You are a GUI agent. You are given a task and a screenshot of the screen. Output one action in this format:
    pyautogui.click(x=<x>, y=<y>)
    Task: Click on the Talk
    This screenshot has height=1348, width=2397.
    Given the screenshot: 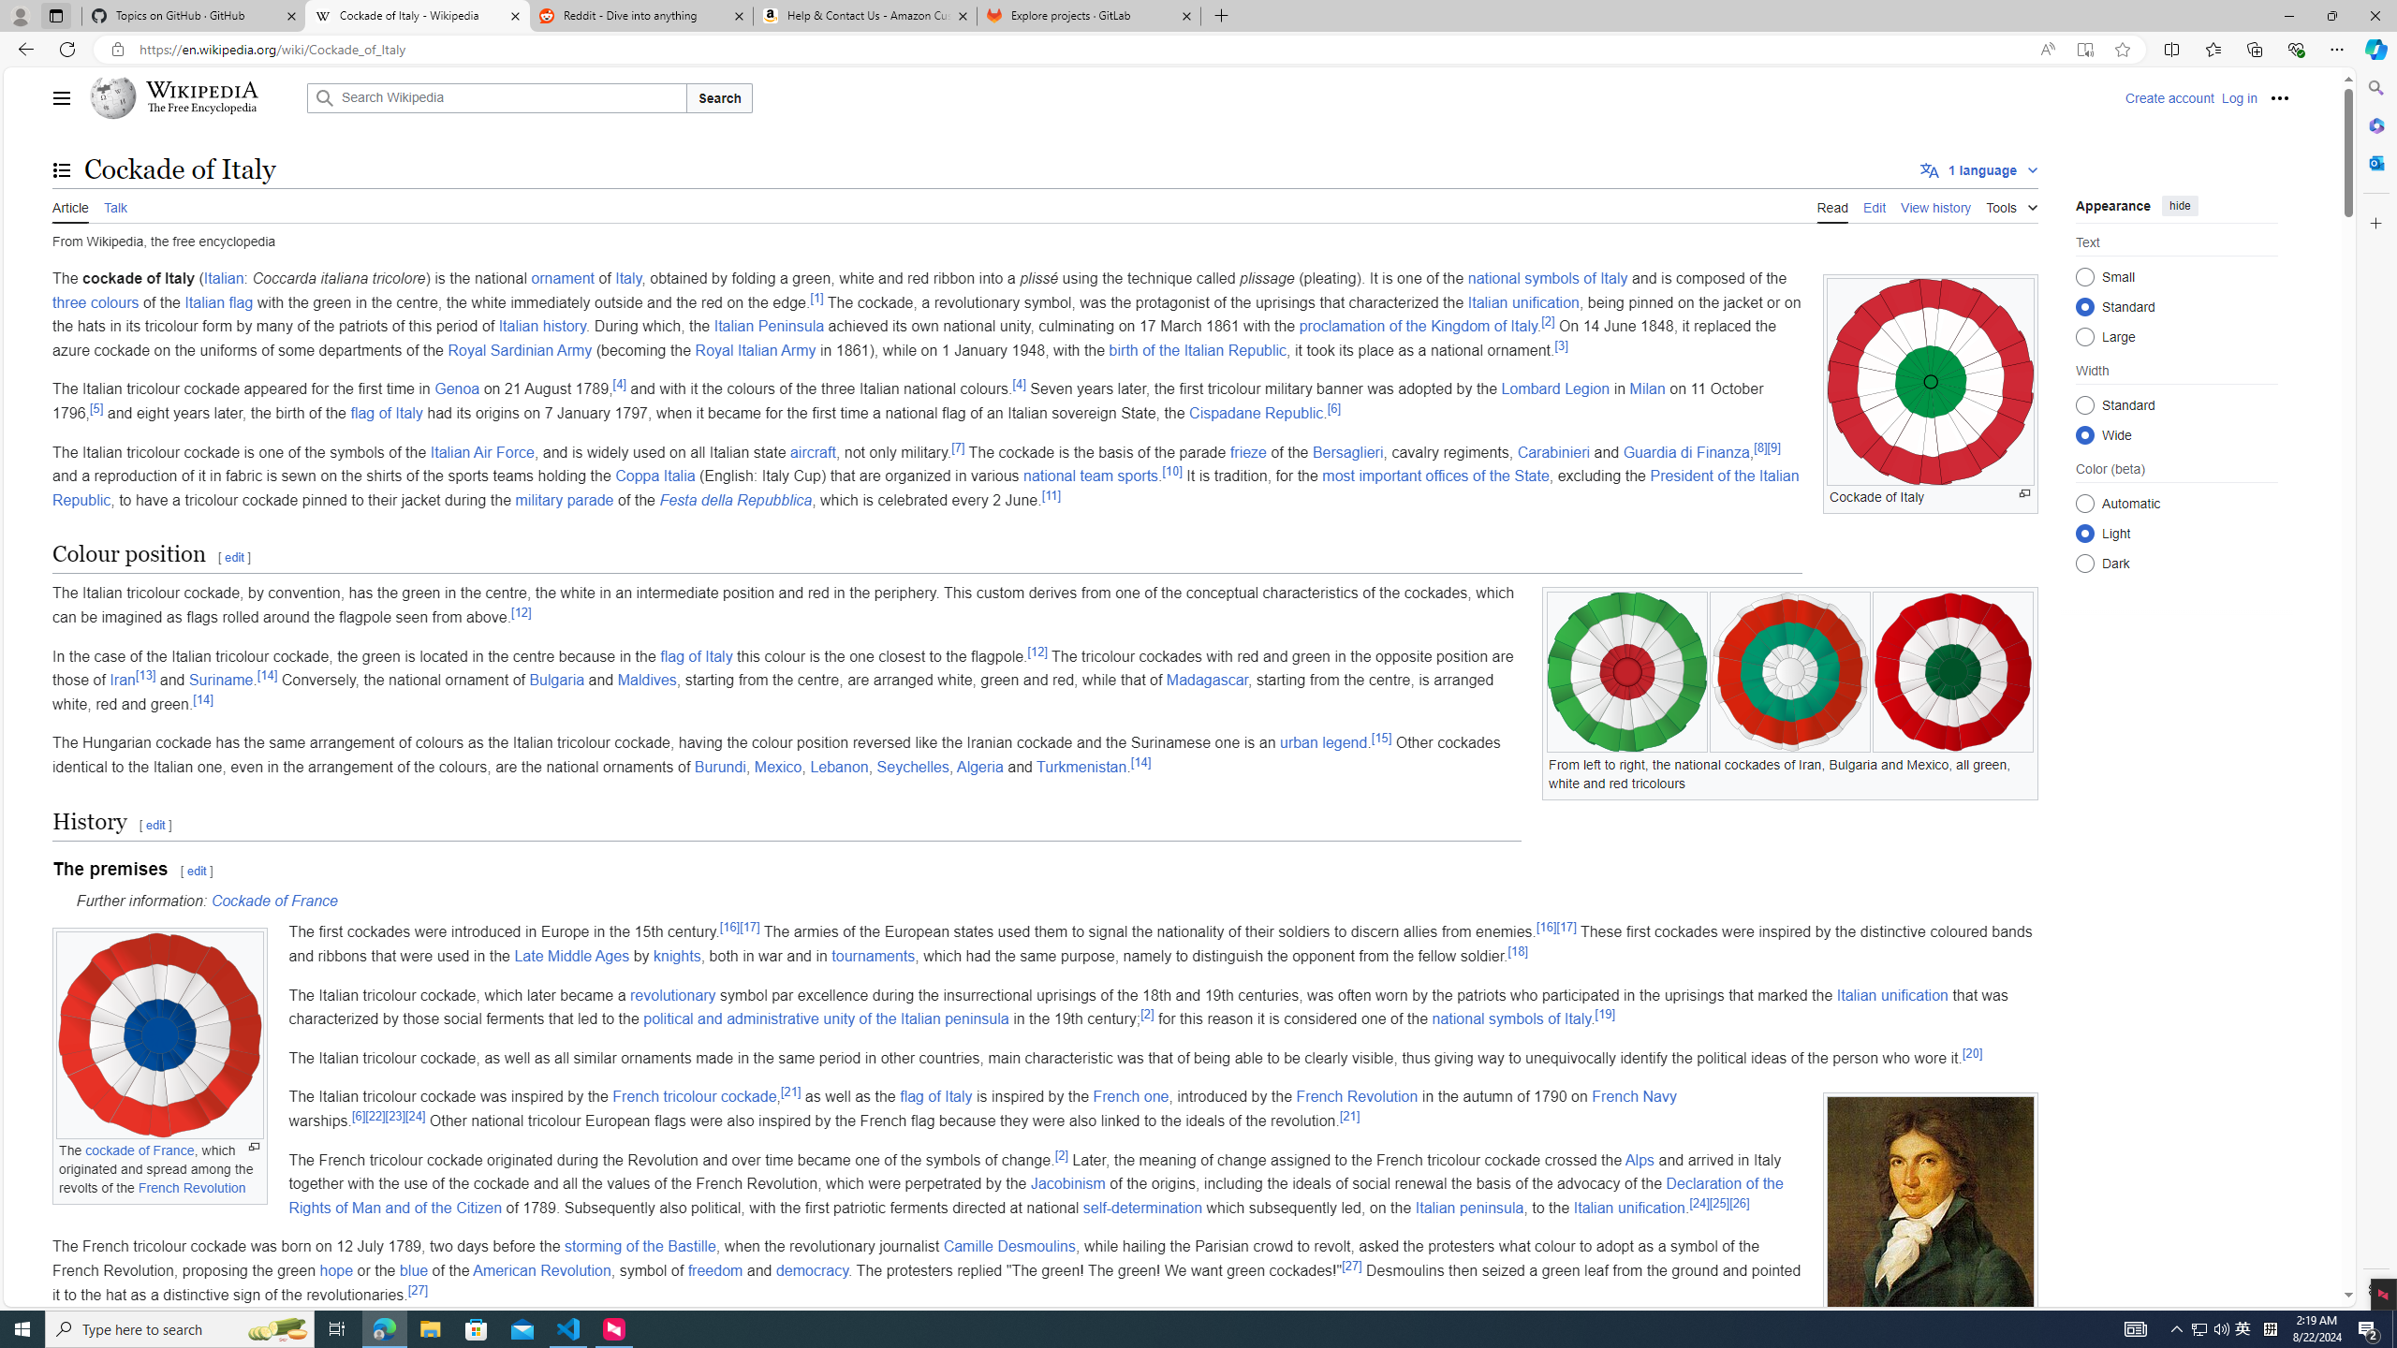 What is the action you would take?
    pyautogui.click(x=114, y=205)
    